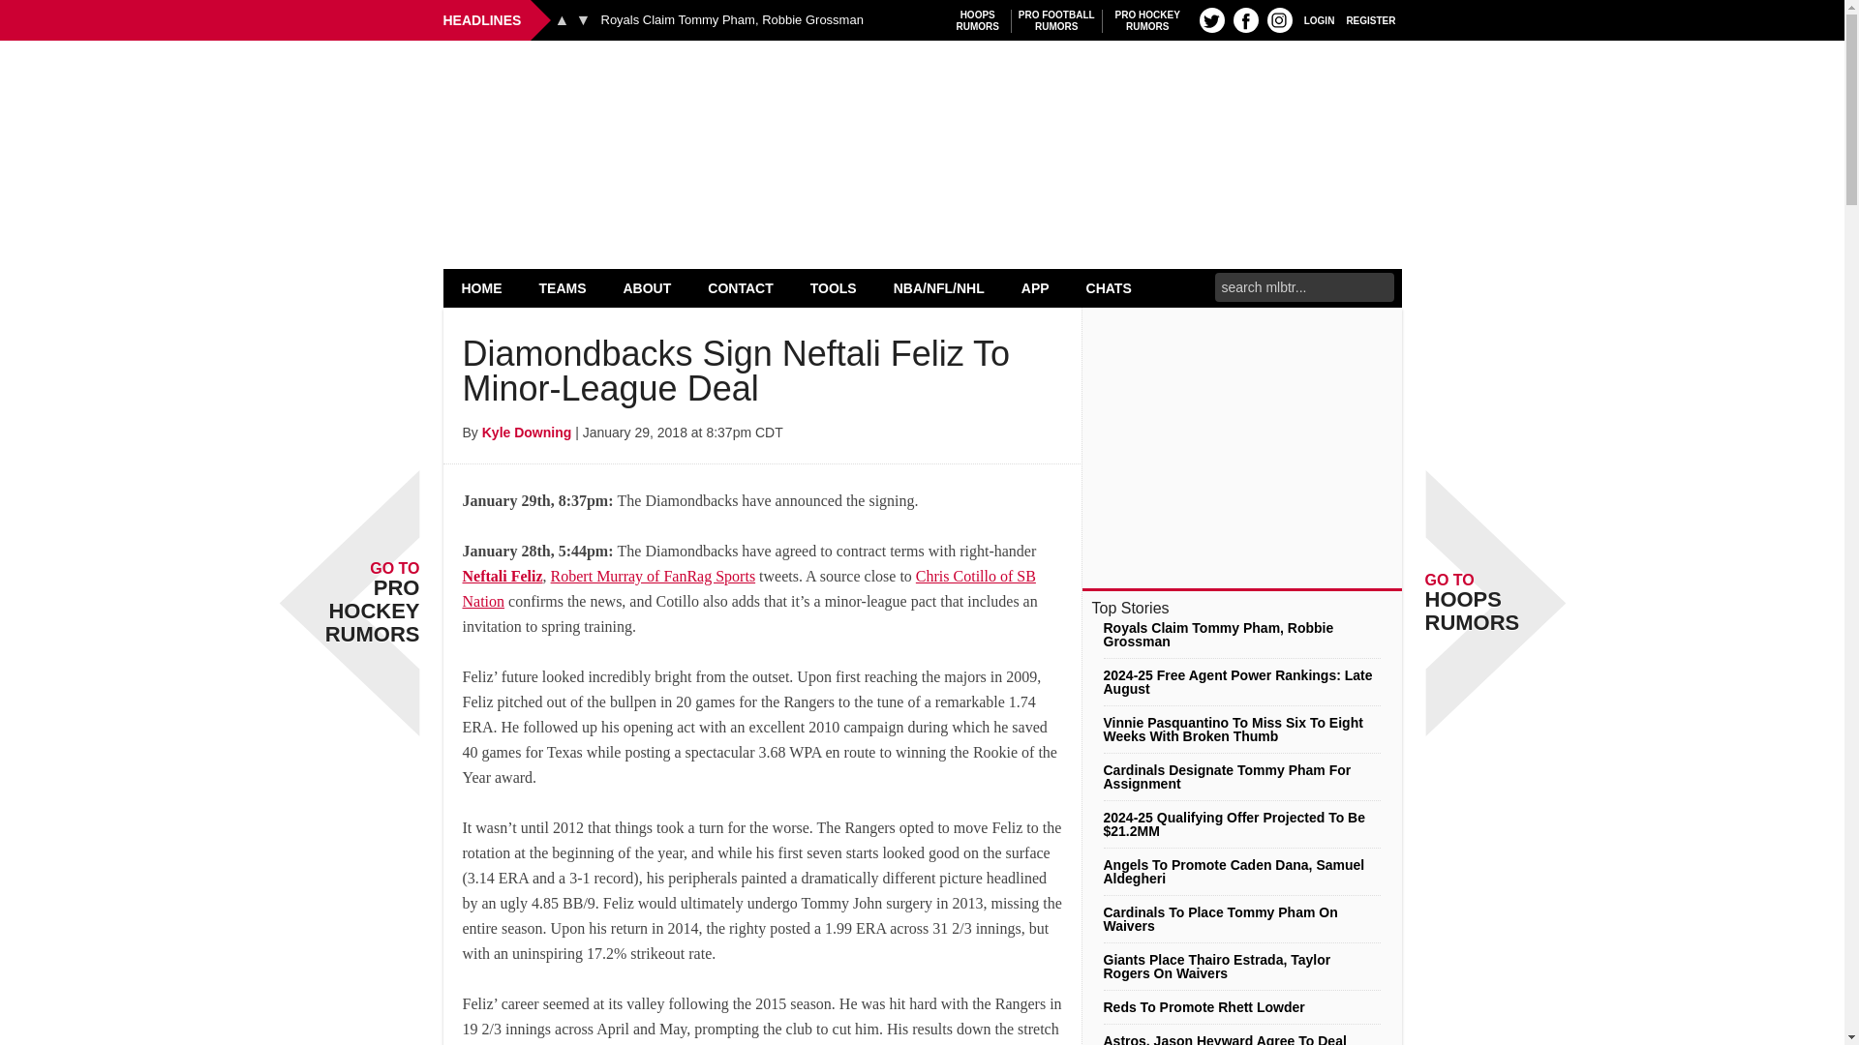  Describe the element at coordinates (978, 20) in the screenshot. I see `Twitter profile` at that location.